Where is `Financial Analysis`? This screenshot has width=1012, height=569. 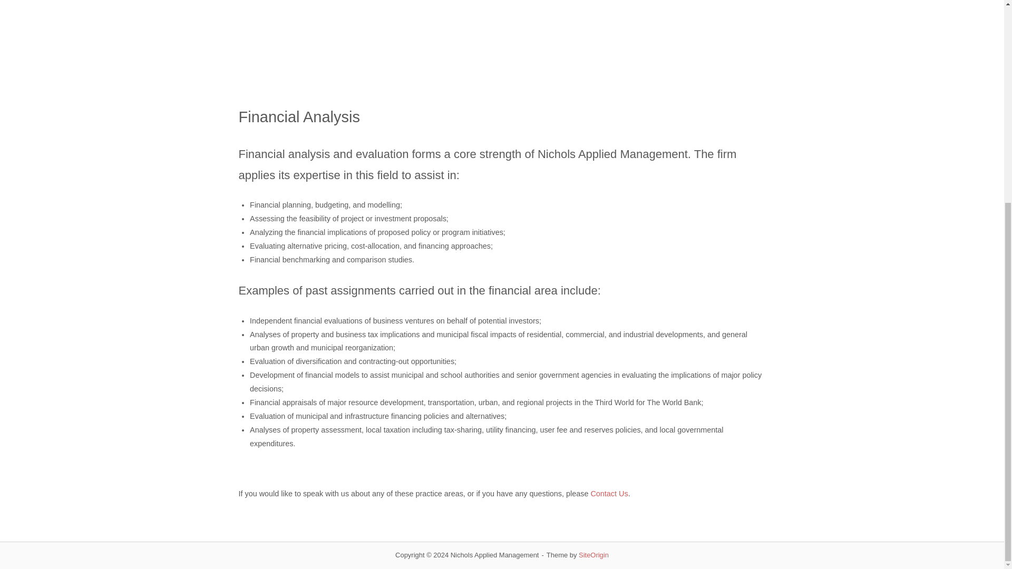 Financial Analysis is located at coordinates (501, 44).